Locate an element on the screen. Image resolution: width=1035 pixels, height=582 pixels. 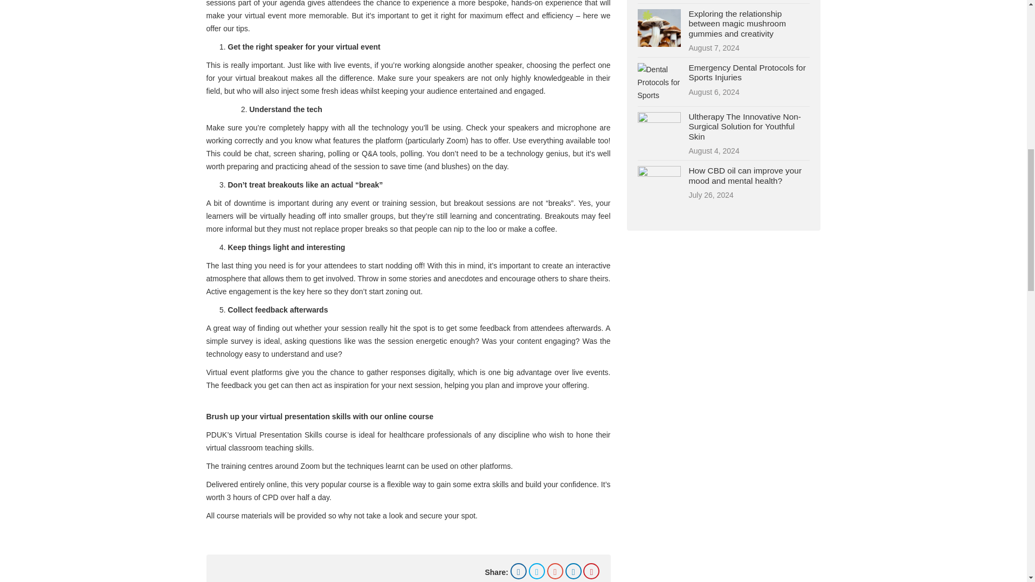
Linkedin is located at coordinates (574, 571).